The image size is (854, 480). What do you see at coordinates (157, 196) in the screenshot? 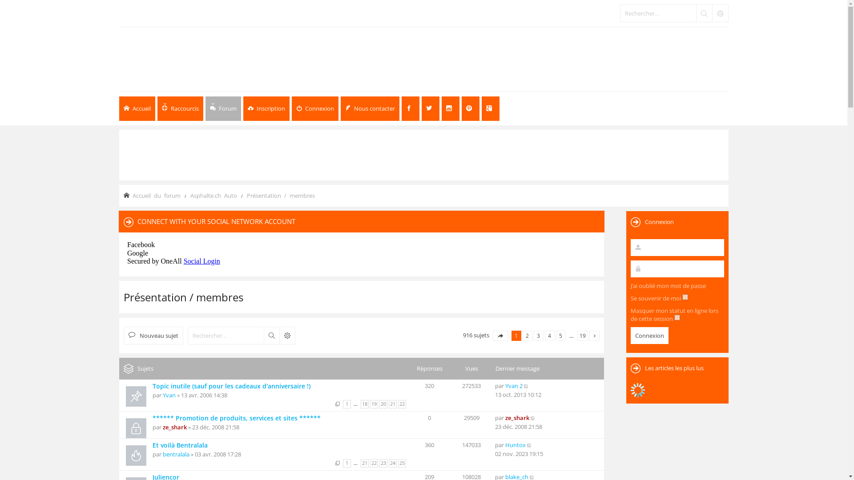
I see `Accueil du forum` at bounding box center [157, 196].